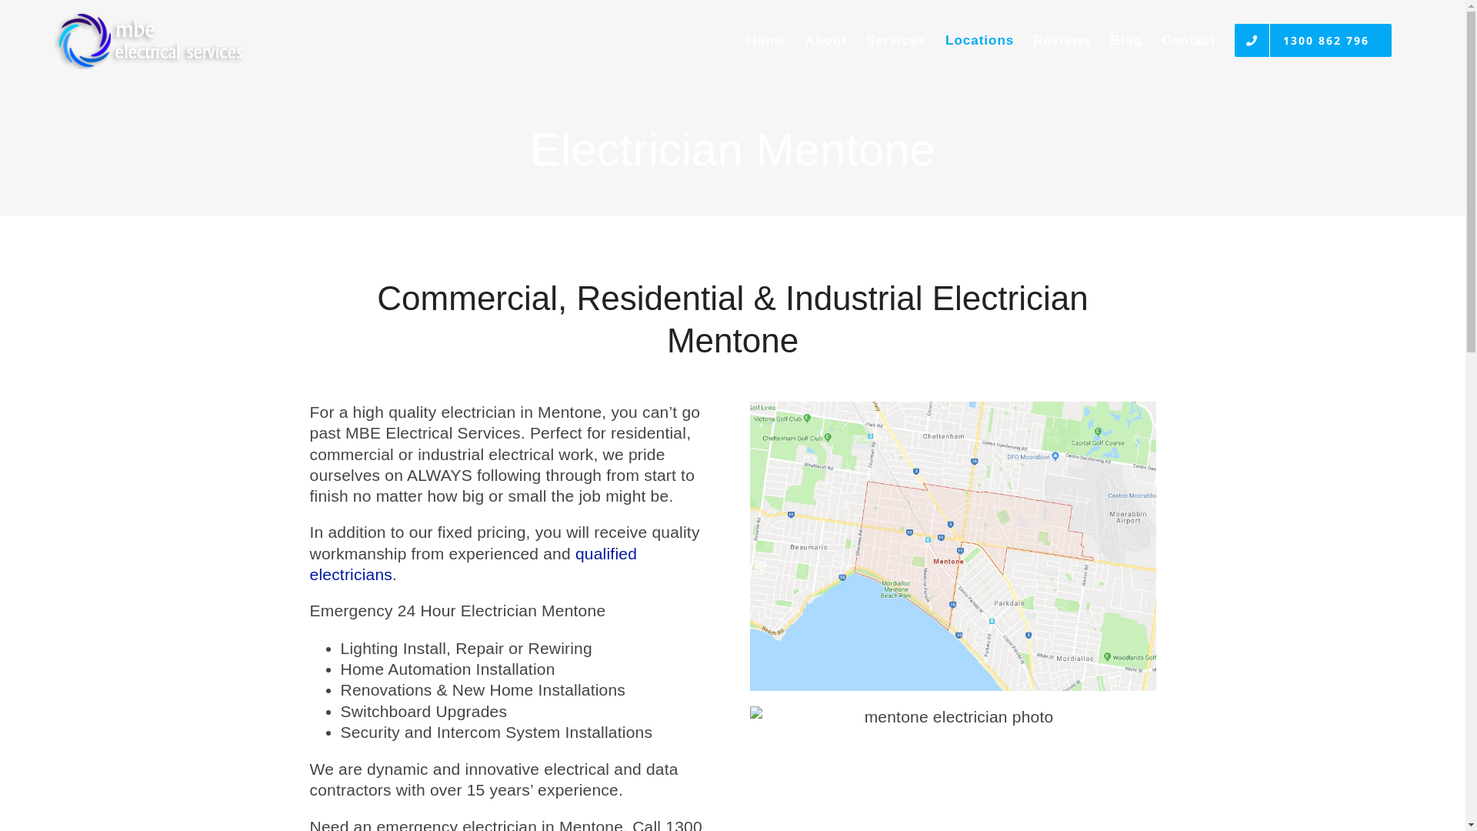 This screenshot has height=831, width=1477. What do you see at coordinates (473, 564) in the screenshot?
I see `qualified electricians` at bounding box center [473, 564].